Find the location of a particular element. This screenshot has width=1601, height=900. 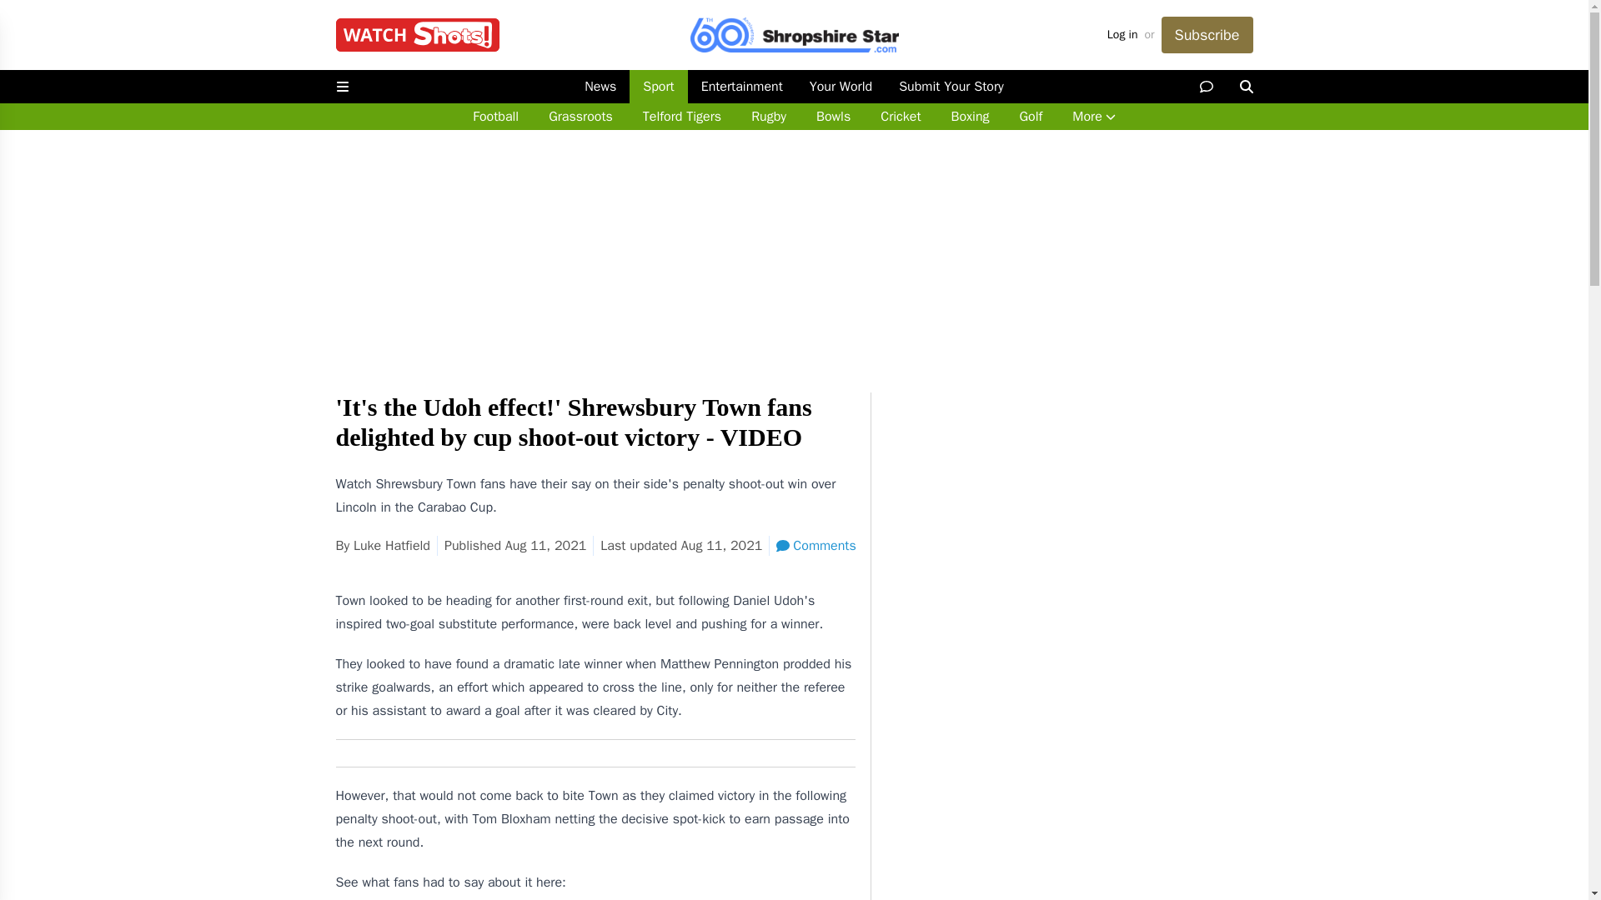

Entertainment is located at coordinates (742, 87).